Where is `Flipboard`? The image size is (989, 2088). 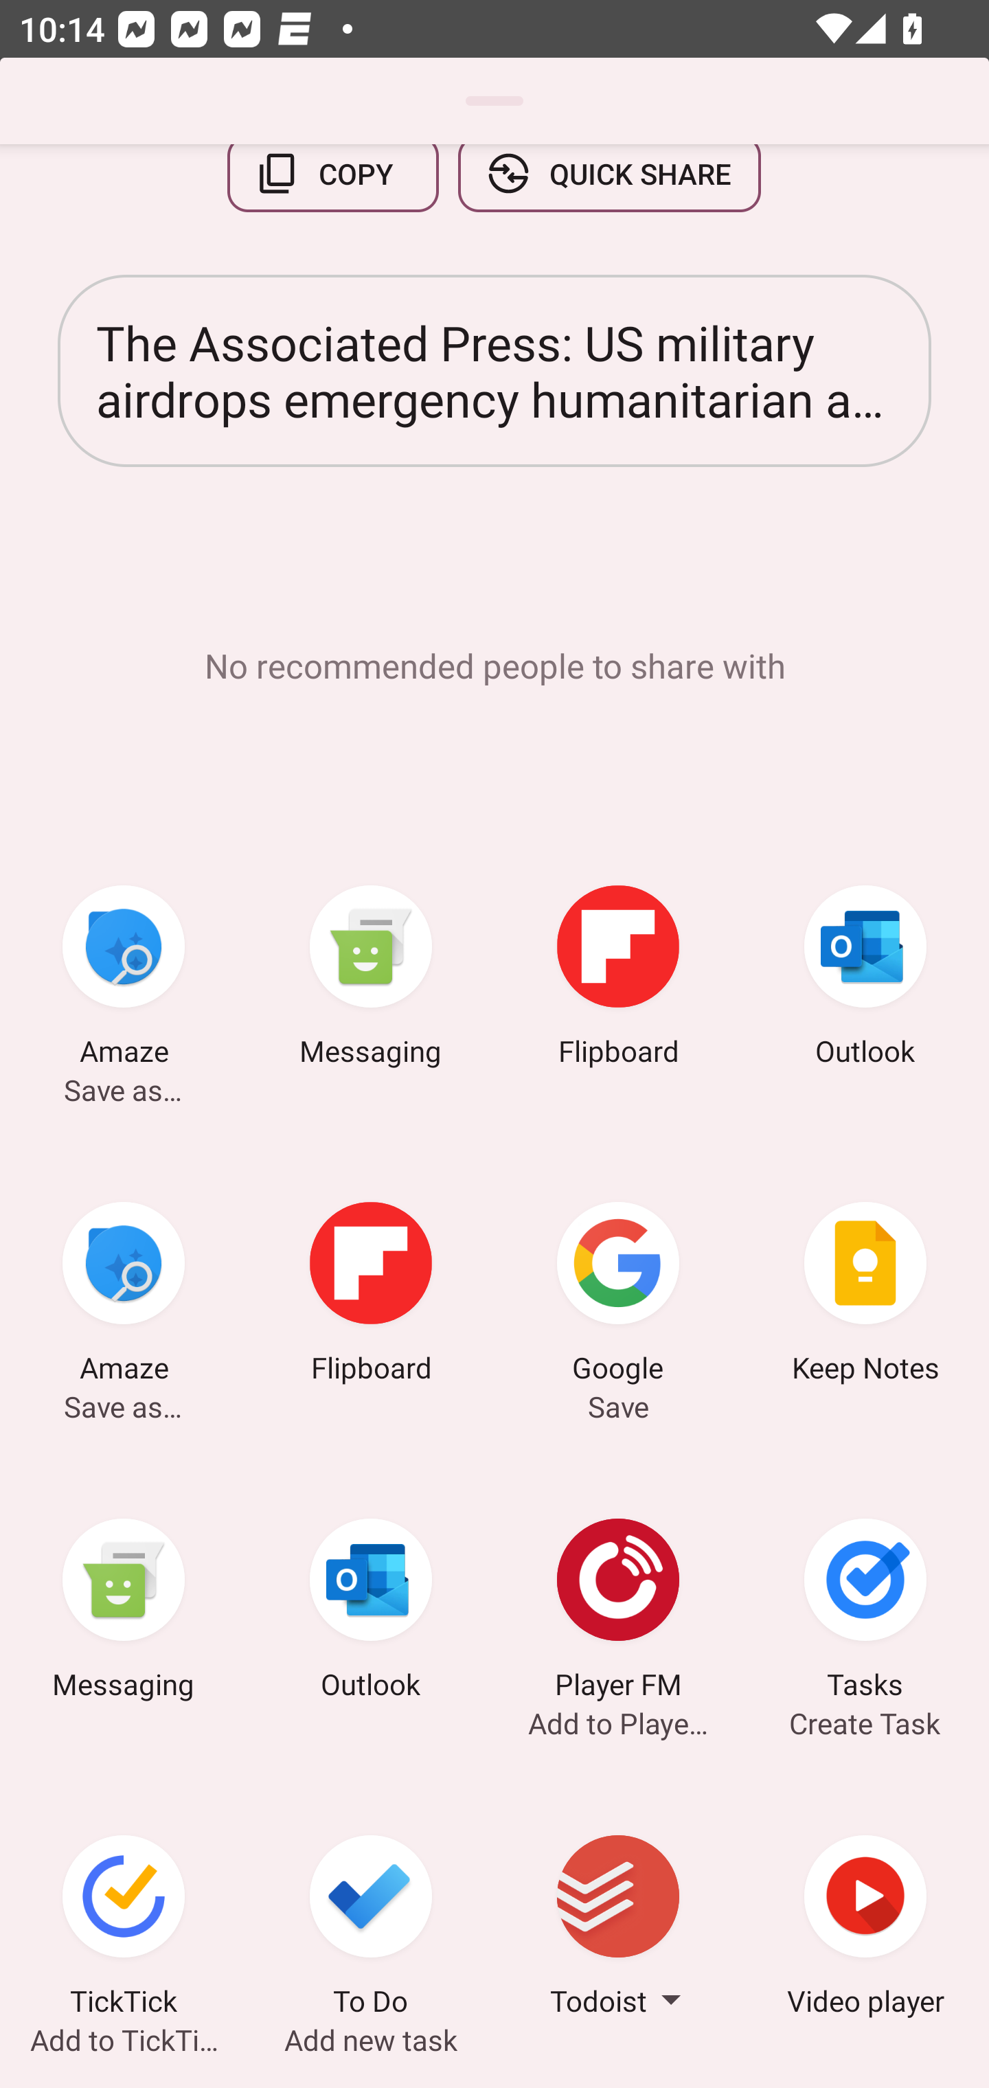
Flipboard is located at coordinates (618, 979).